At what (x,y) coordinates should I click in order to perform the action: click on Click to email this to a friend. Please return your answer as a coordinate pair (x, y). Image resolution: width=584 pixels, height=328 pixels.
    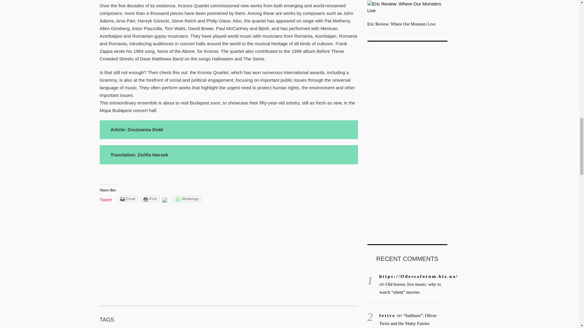
    Looking at the image, I should click on (128, 199).